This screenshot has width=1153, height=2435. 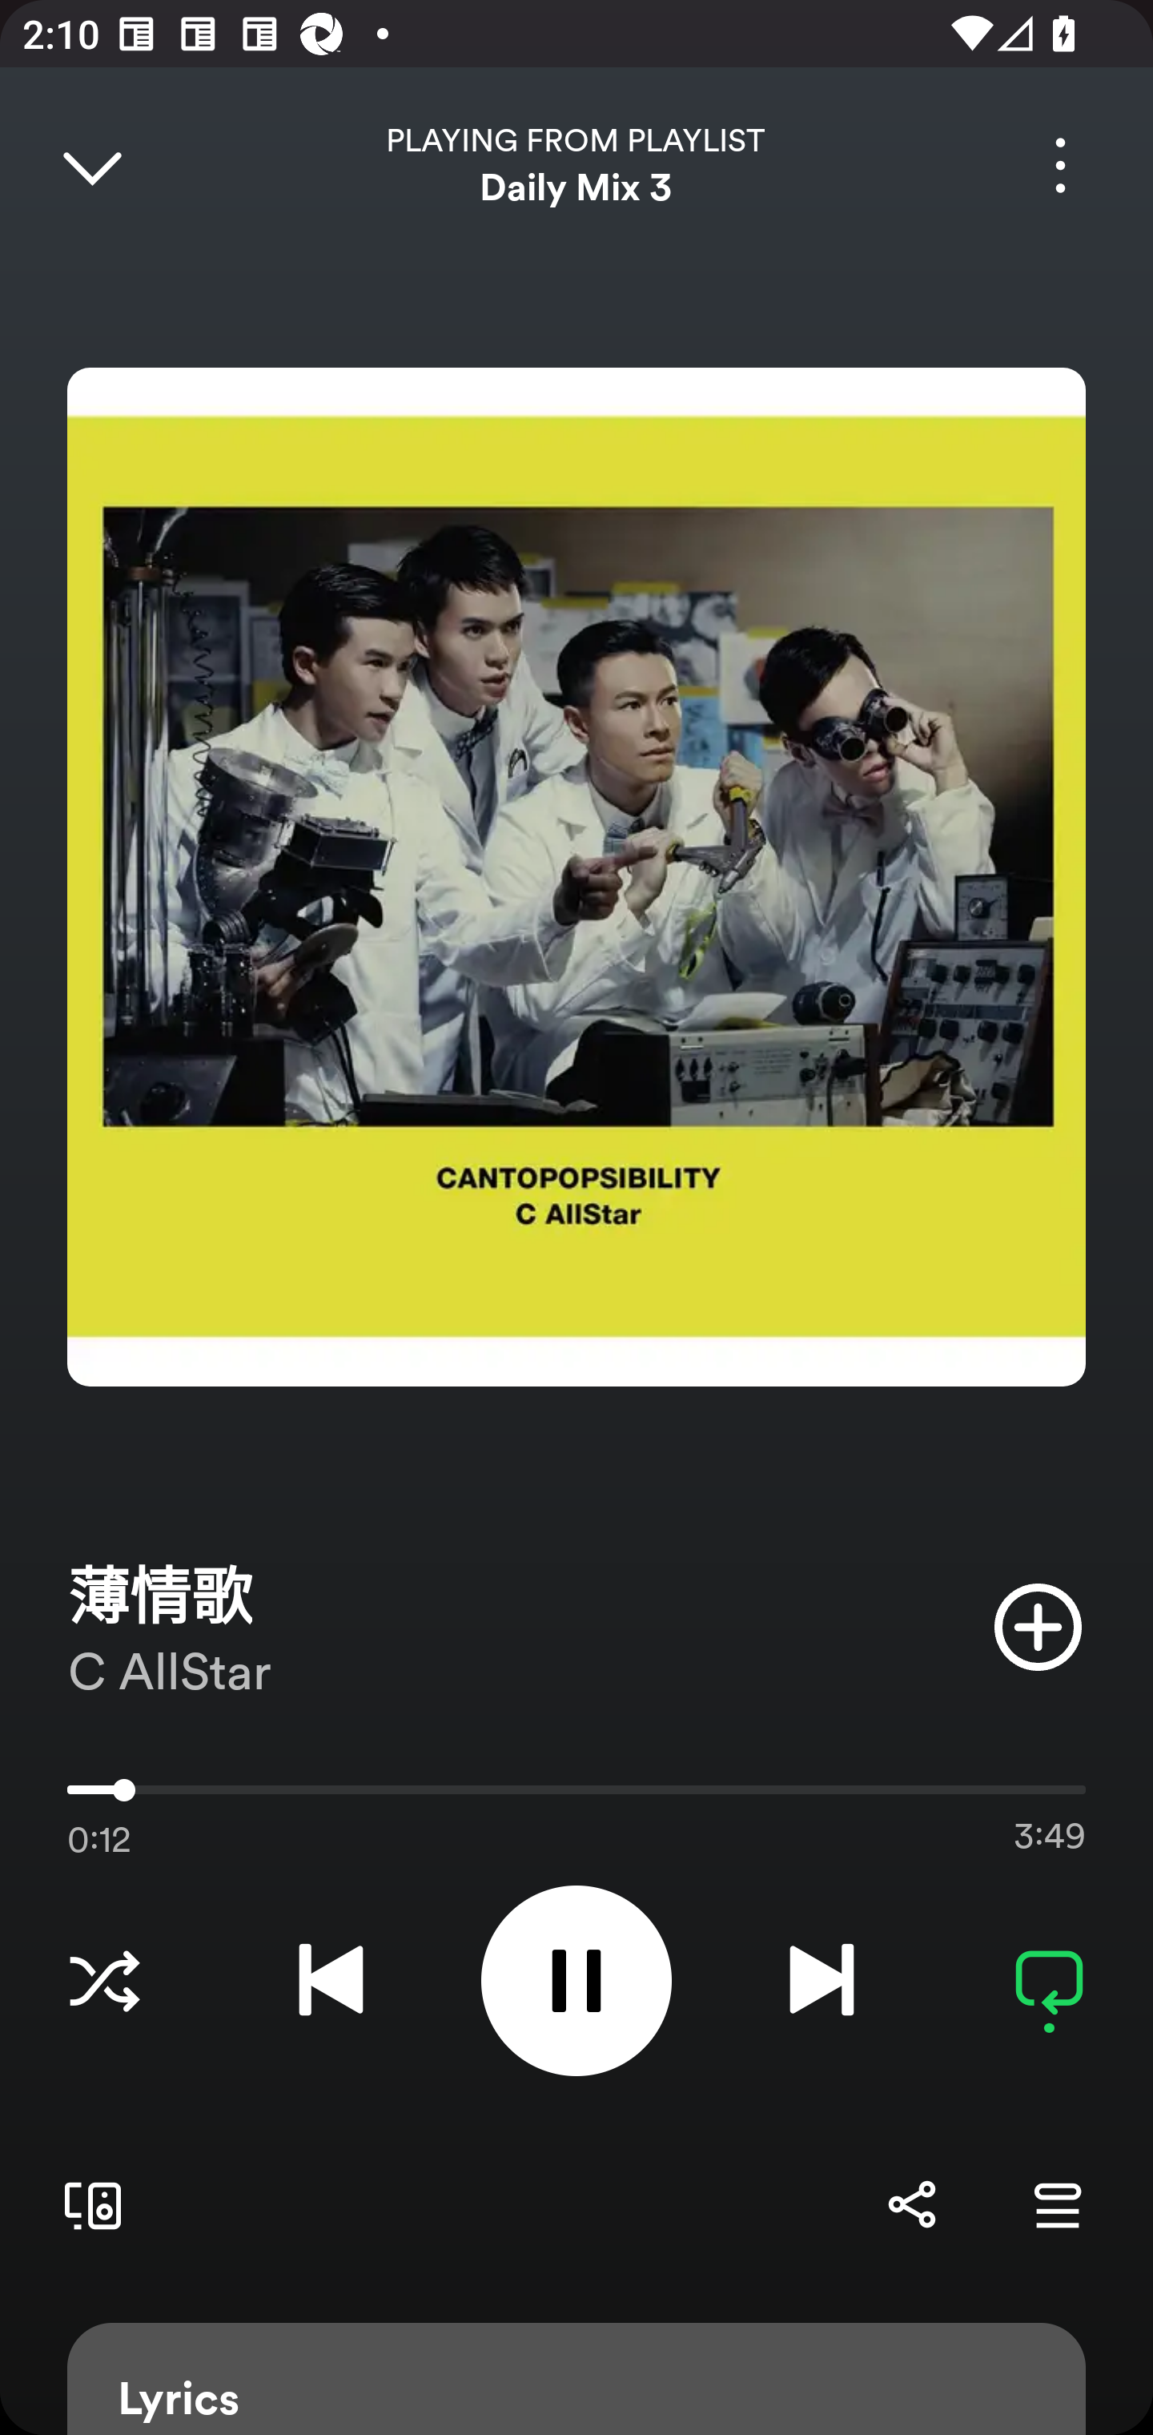 What do you see at coordinates (576, 1797) in the screenshot?
I see `0:12 3:49 12594.0 Use volume keys to adjust` at bounding box center [576, 1797].